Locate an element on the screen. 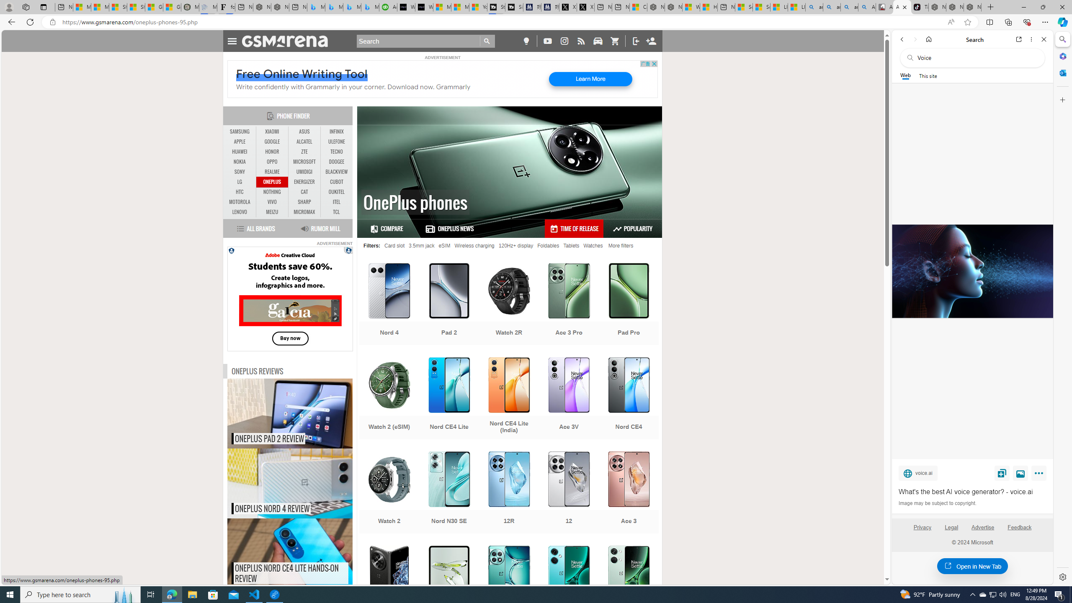 Image resolution: width=1072 pixels, height=603 pixels. HUAWEI is located at coordinates (240, 152).